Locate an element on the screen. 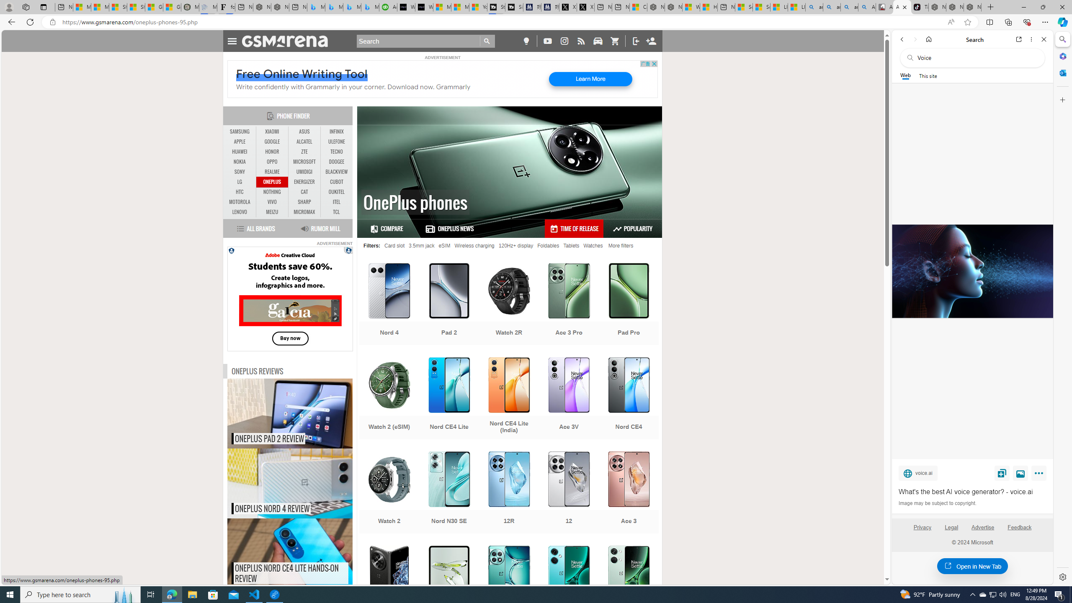 Image resolution: width=1072 pixels, height=603 pixels. HUAWEI is located at coordinates (240, 152).